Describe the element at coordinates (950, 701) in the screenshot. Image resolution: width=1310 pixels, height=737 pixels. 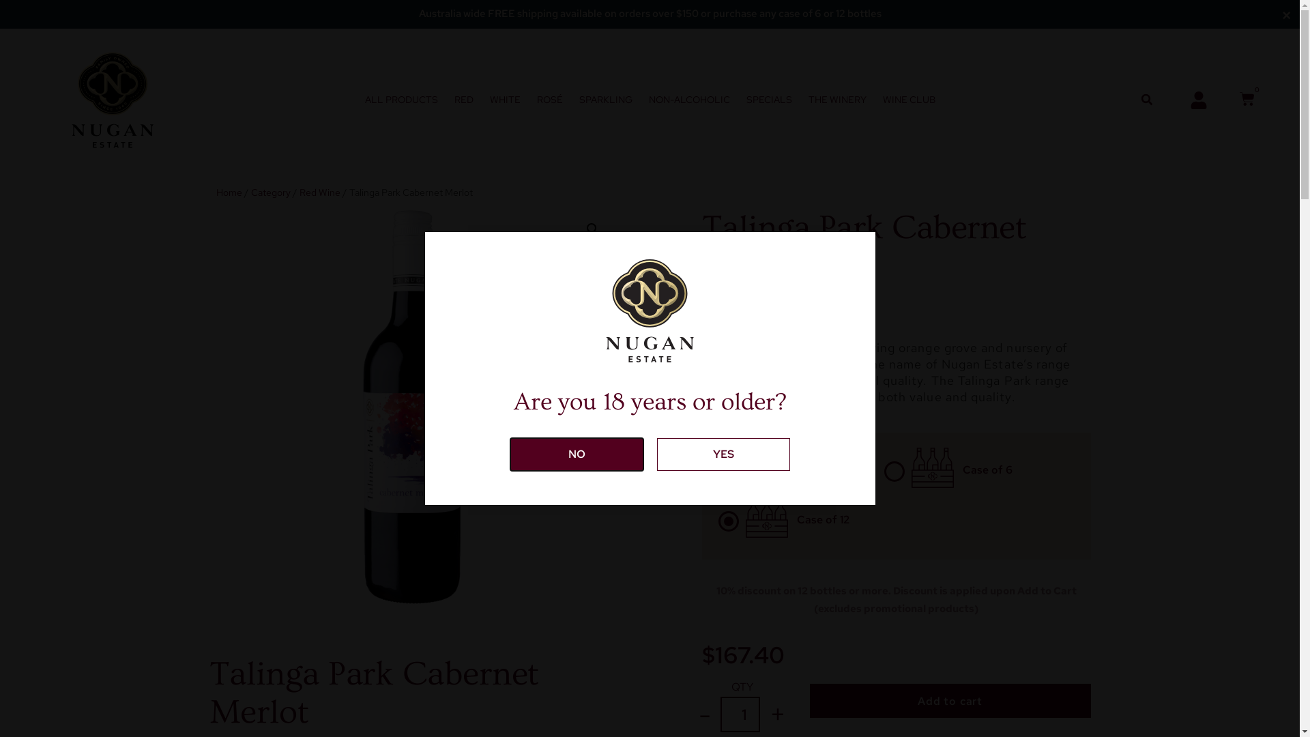
I see `Add to cart` at that location.